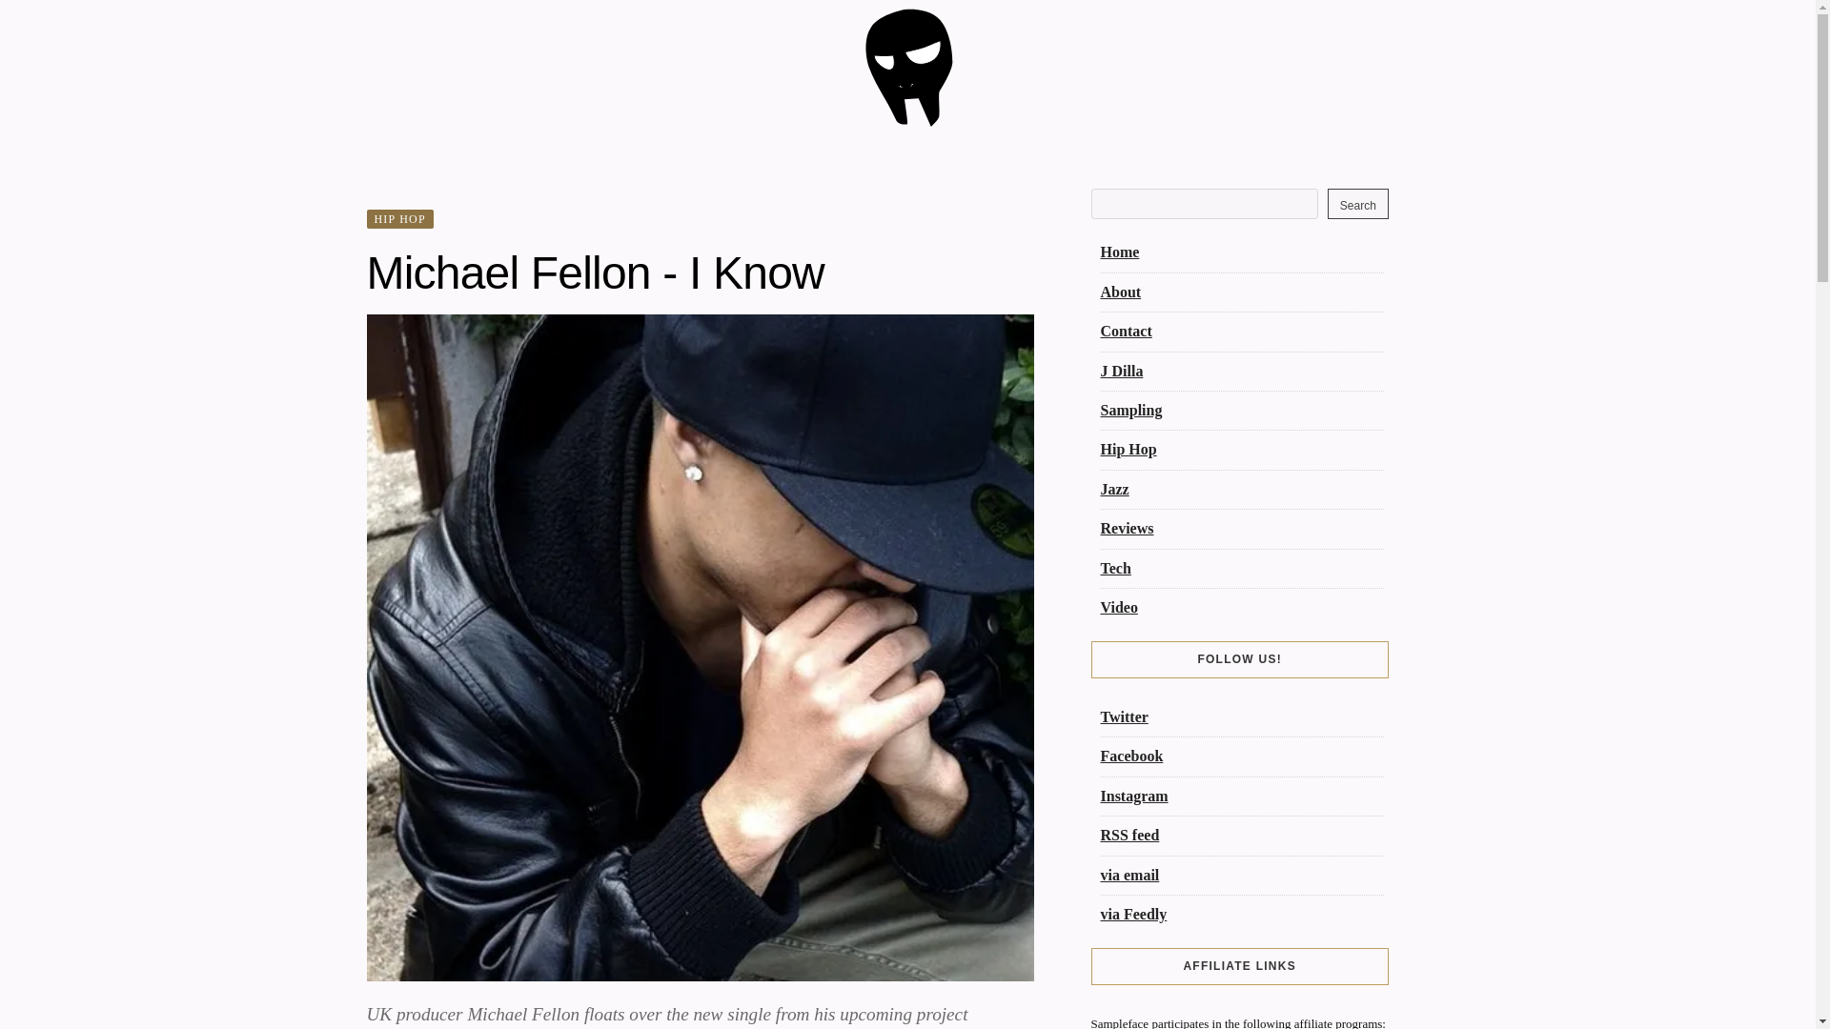  I want to click on Hip Hop, so click(1128, 449).